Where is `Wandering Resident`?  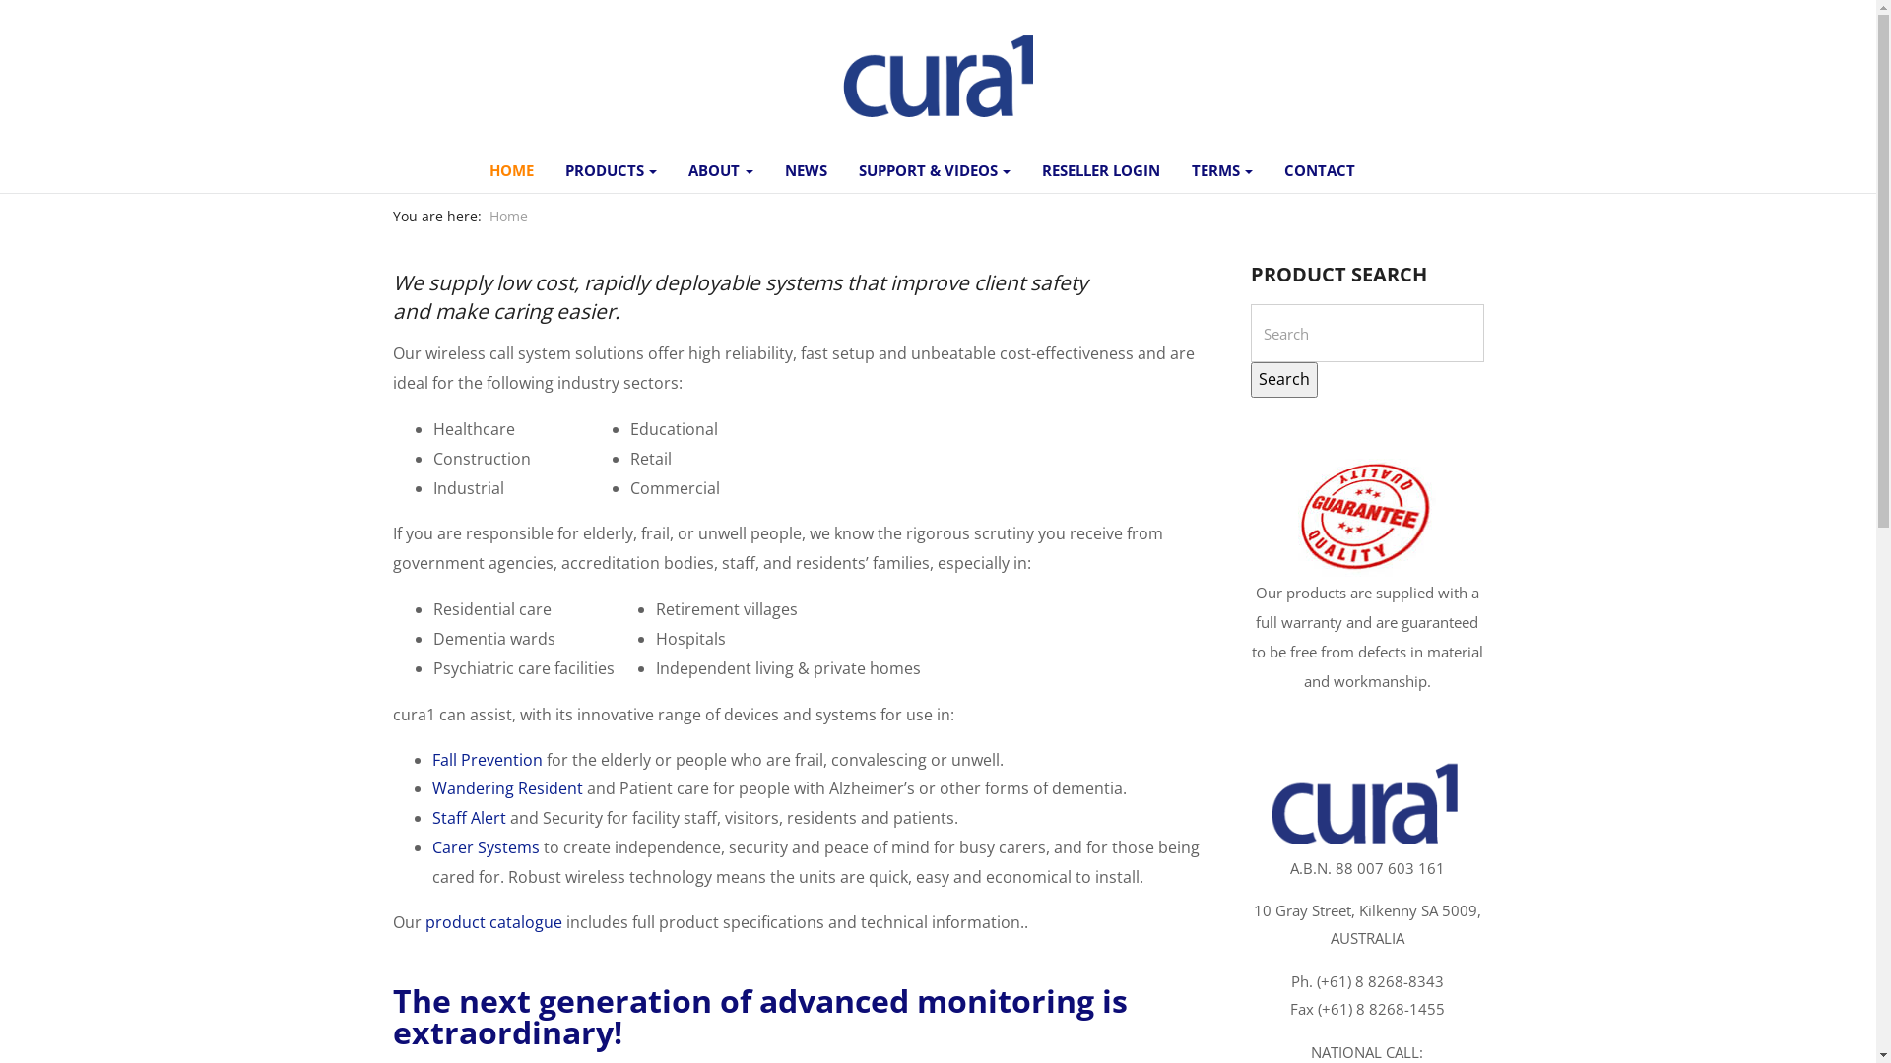
Wandering Resident is located at coordinates (506, 788).